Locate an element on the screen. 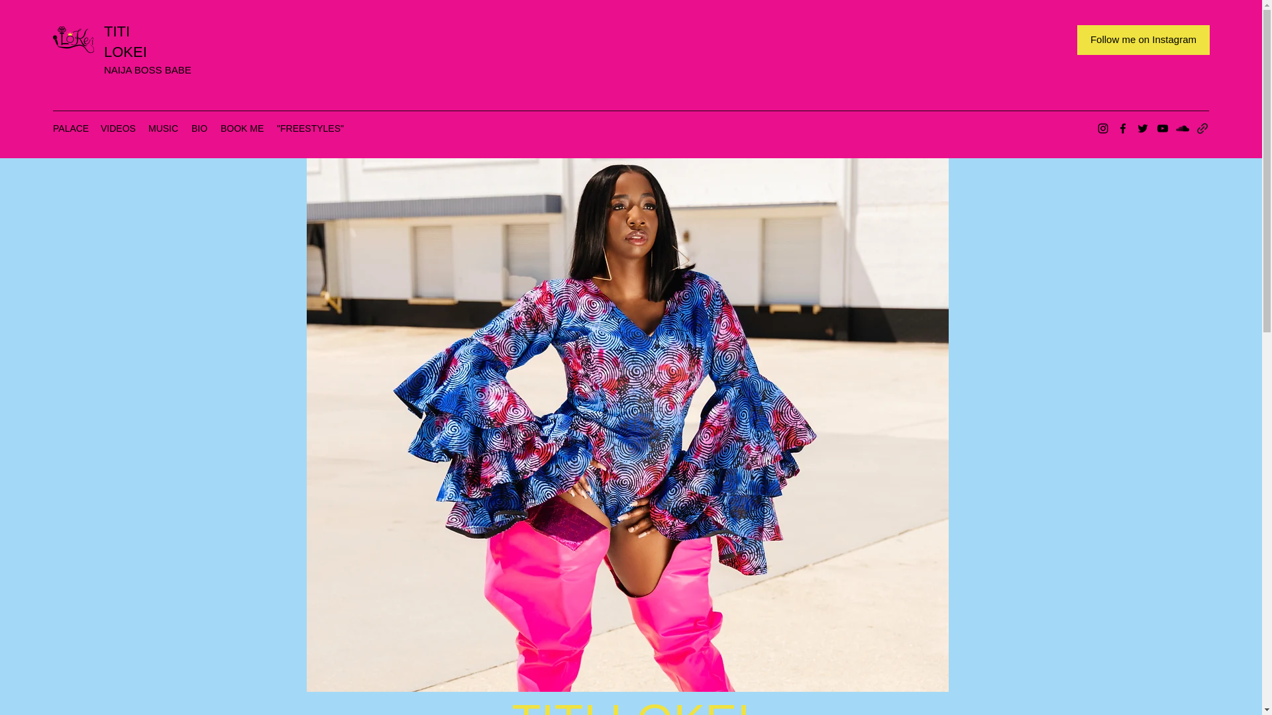 The width and height of the screenshot is (1272, 715). MUSIC is located at coordinates (163, 128).